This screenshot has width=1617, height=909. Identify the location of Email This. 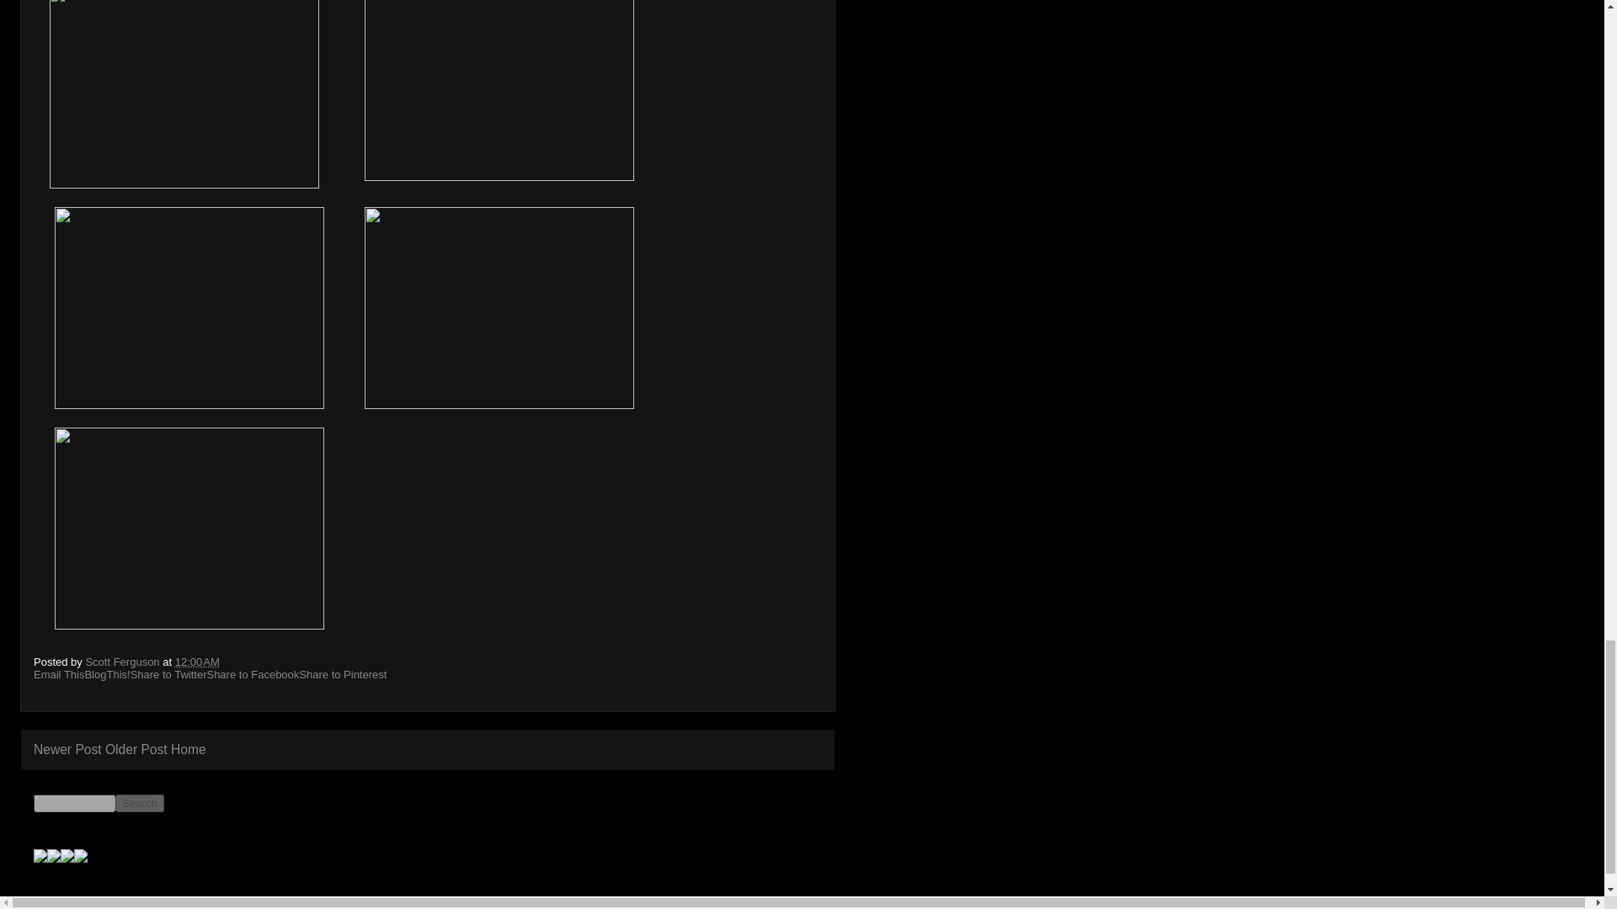
(59, 673).